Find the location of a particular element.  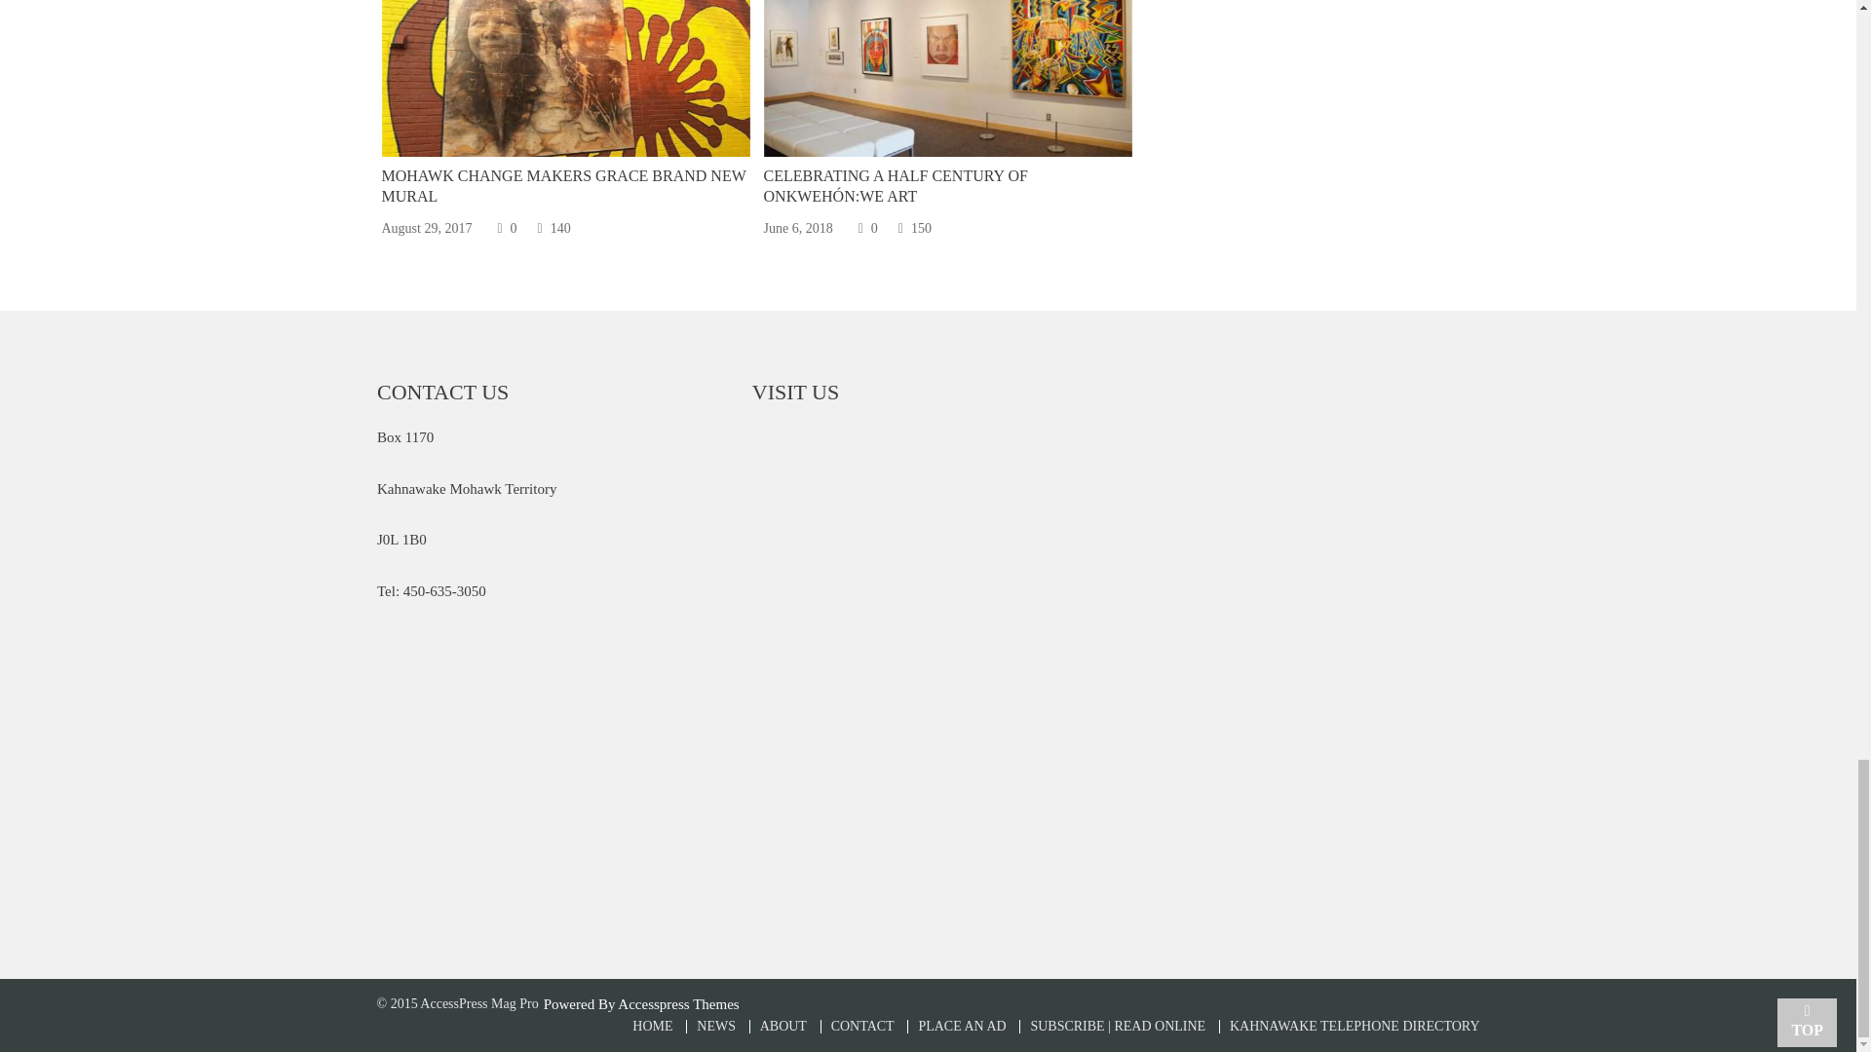

Mohawk change makers grace brand new mural is located at coordinates (565, 54).